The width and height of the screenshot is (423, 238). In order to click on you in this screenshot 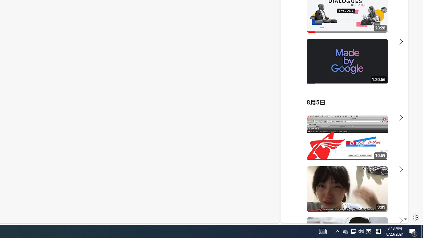, I will do `click(342, 201)`.